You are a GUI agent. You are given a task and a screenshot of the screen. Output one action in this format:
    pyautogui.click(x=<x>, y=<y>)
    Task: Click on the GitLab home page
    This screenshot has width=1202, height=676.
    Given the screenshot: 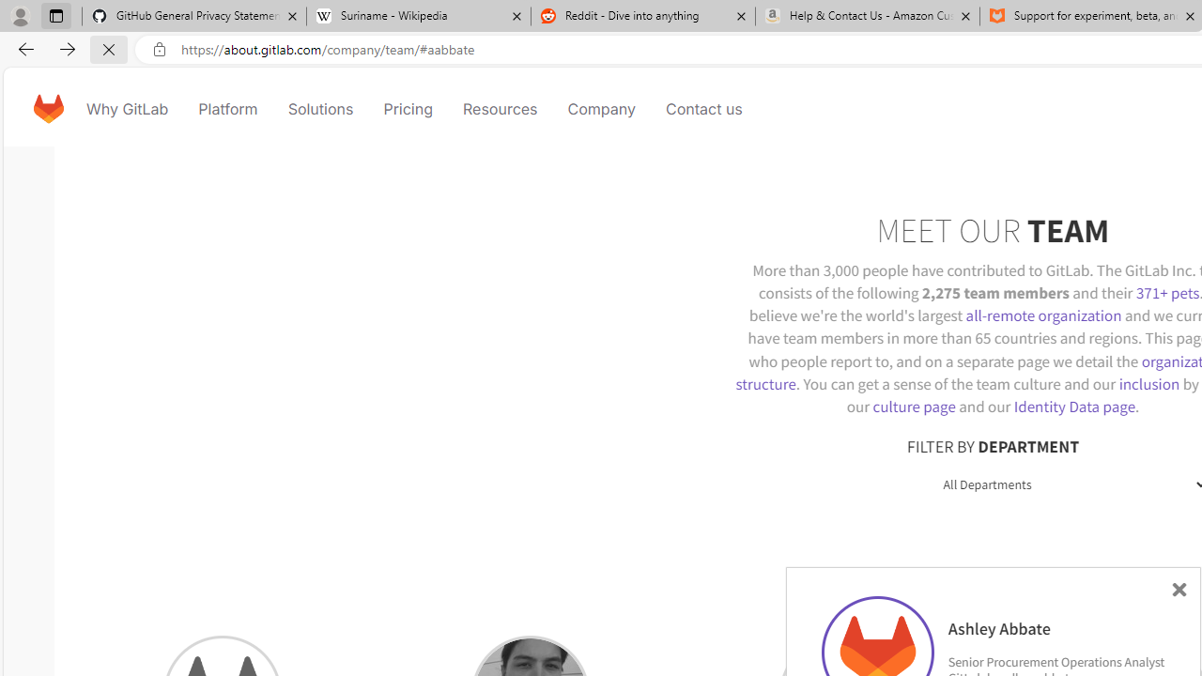 What is the action you would take?
    pyautogui.click(x=48, y=109)
    